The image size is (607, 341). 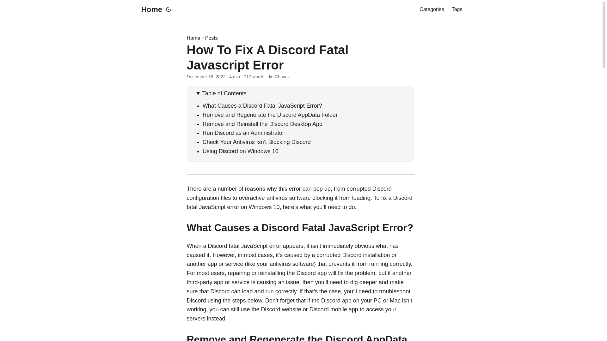 I want to click on Remove and Regenerate the Discord AppData Folder, so click(x=270, y=115).